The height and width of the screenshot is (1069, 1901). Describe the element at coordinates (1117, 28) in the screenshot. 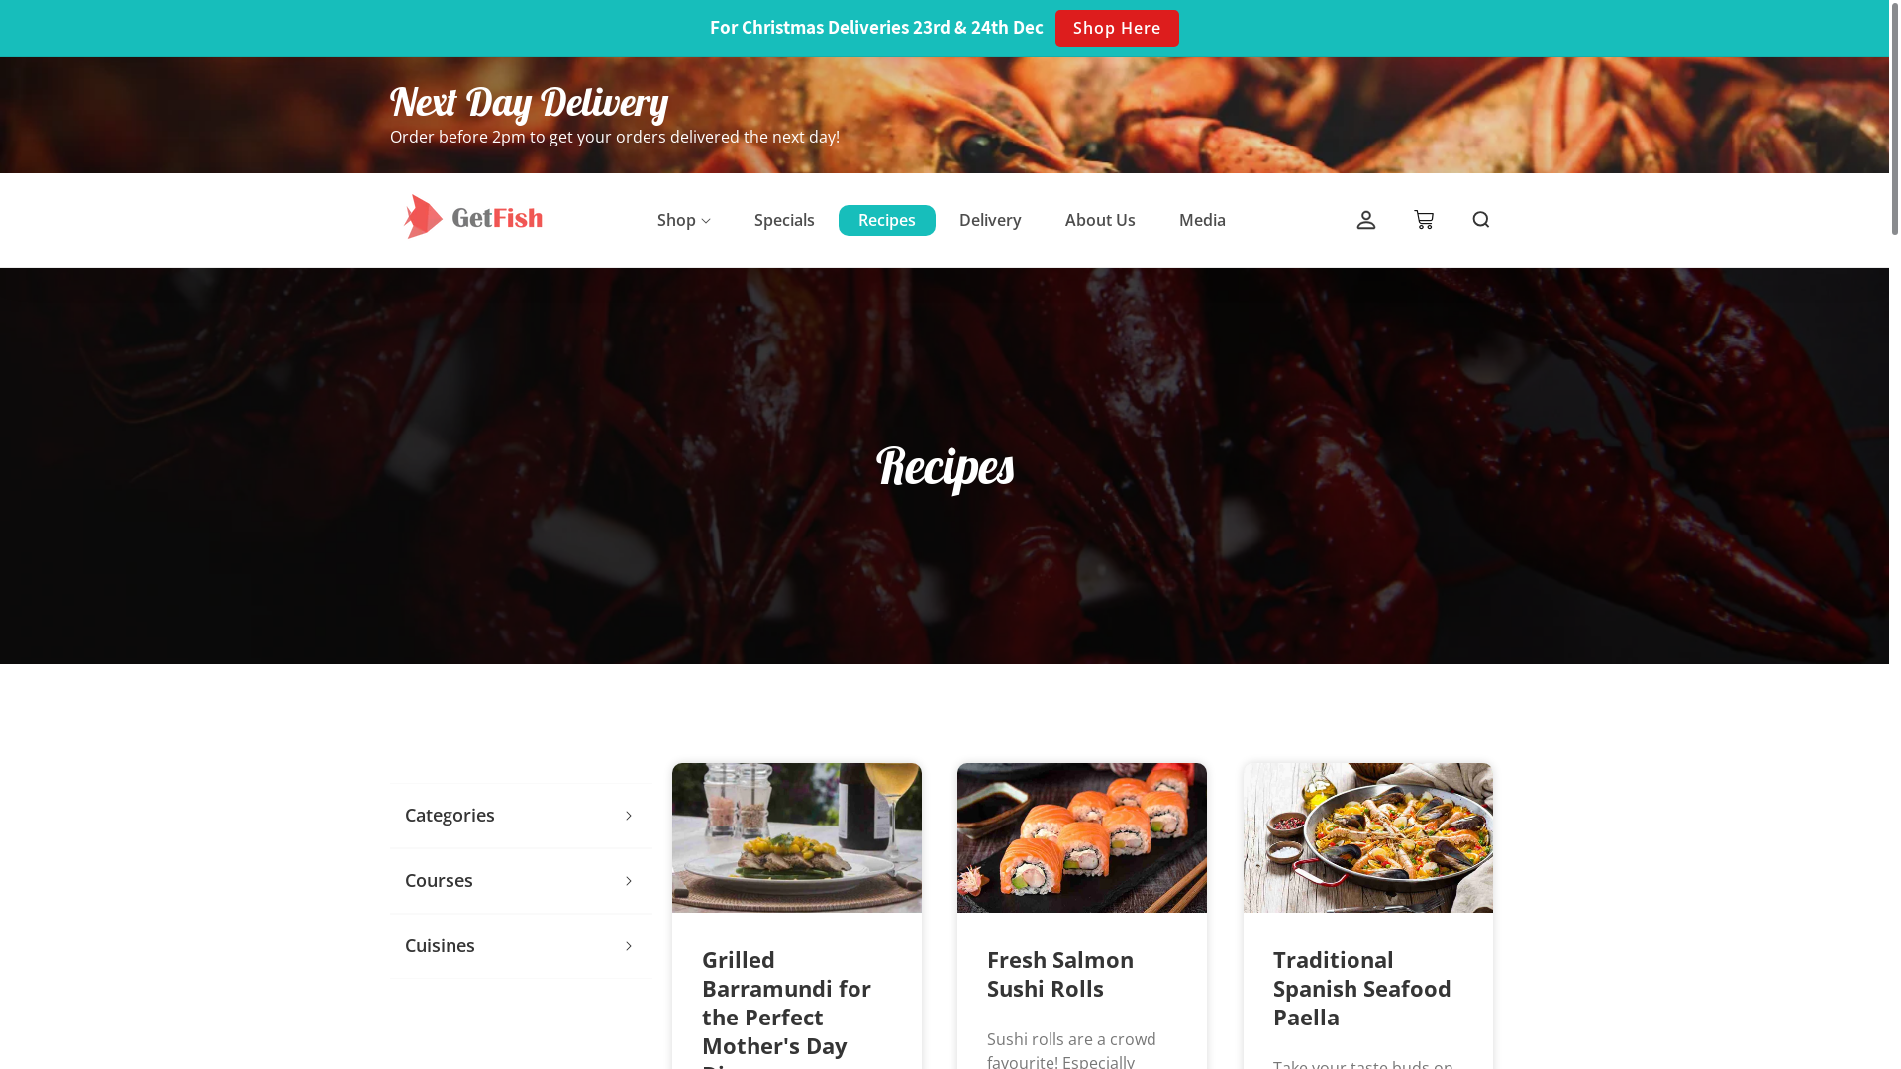

I see `Shop Here` at that location.